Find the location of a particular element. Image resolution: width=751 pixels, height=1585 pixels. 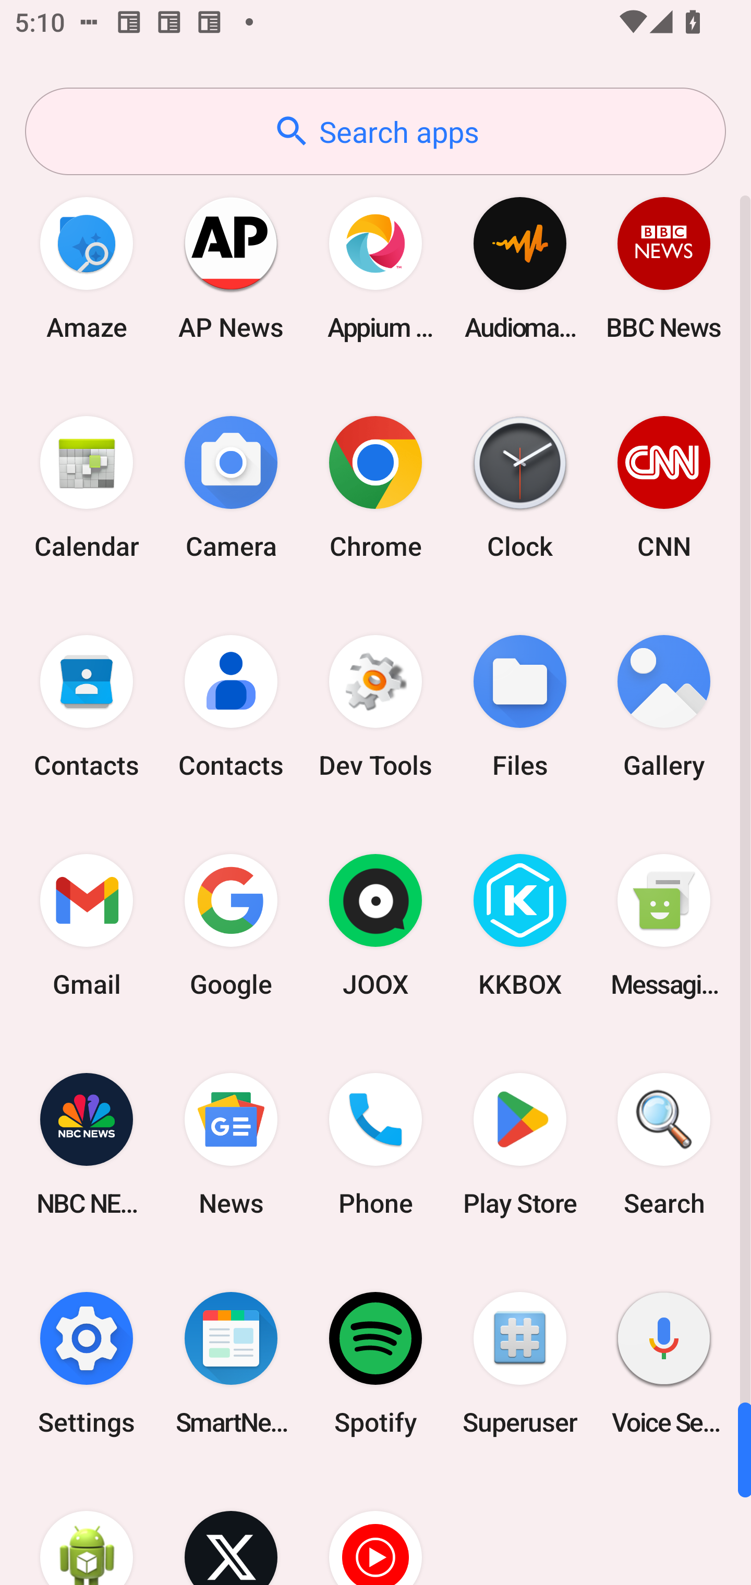

Play Store is located at coordinates (519, 1144).